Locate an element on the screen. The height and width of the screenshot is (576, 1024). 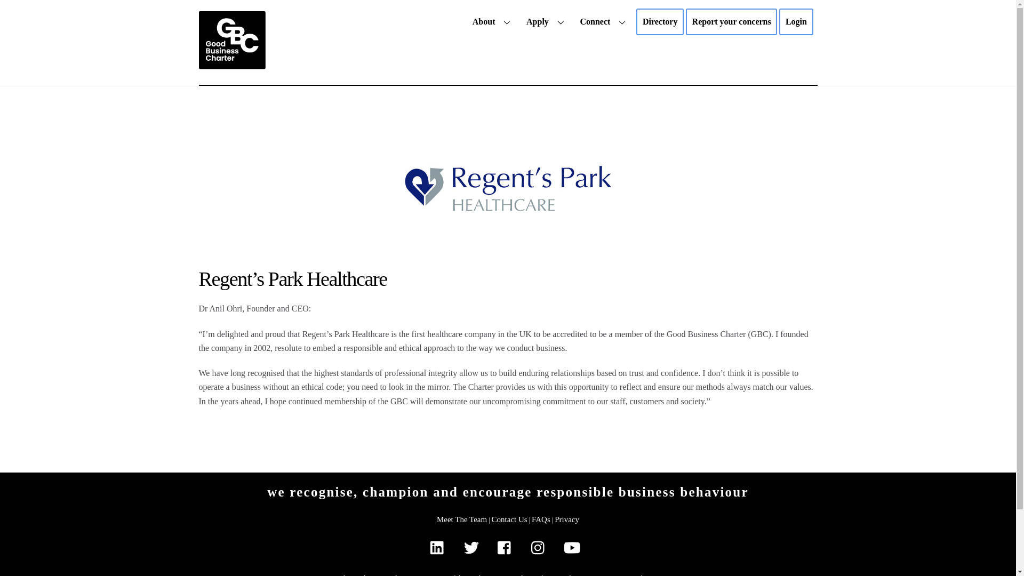
Privacy is located at coordinates (567, 519).